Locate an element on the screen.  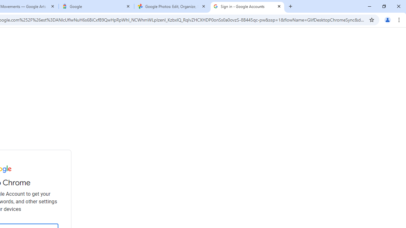
Google is located at coordinates (96, 6).